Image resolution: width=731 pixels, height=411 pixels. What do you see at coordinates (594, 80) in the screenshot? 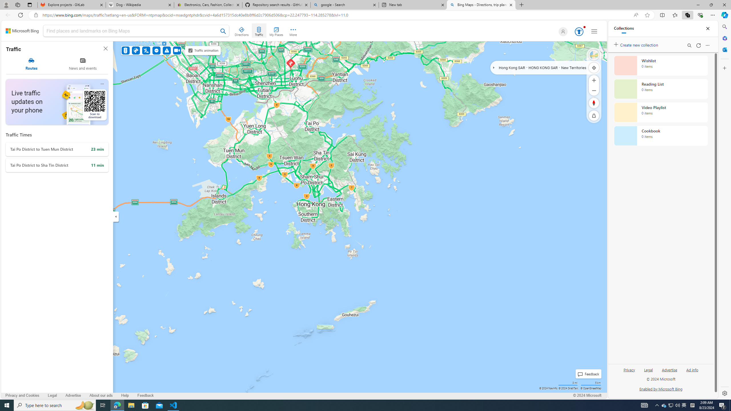
I see `Zoom In` at bounding box center [594, 80].